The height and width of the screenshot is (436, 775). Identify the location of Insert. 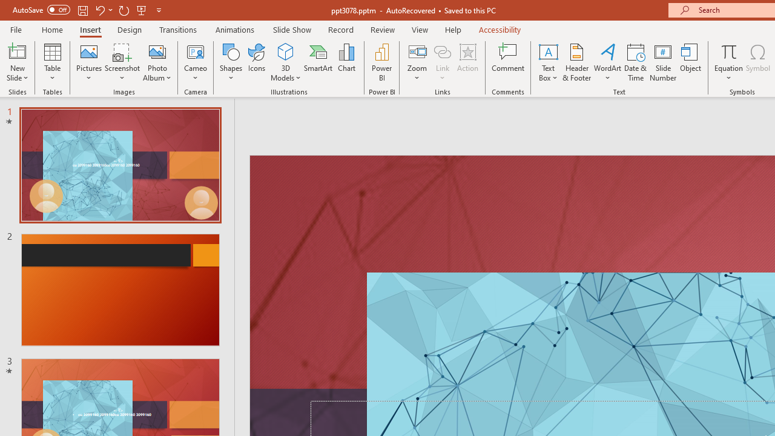
(91, 29).